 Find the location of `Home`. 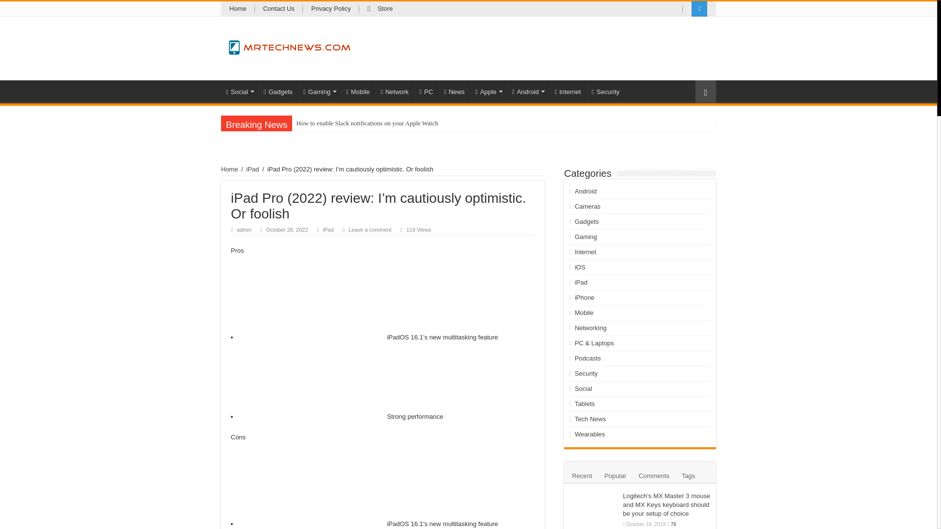

Home is located at coordinates (238, 9).